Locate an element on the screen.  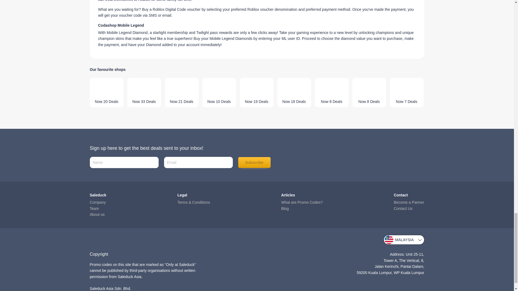
Now 33 Deals is located at coordinates (144, 93).